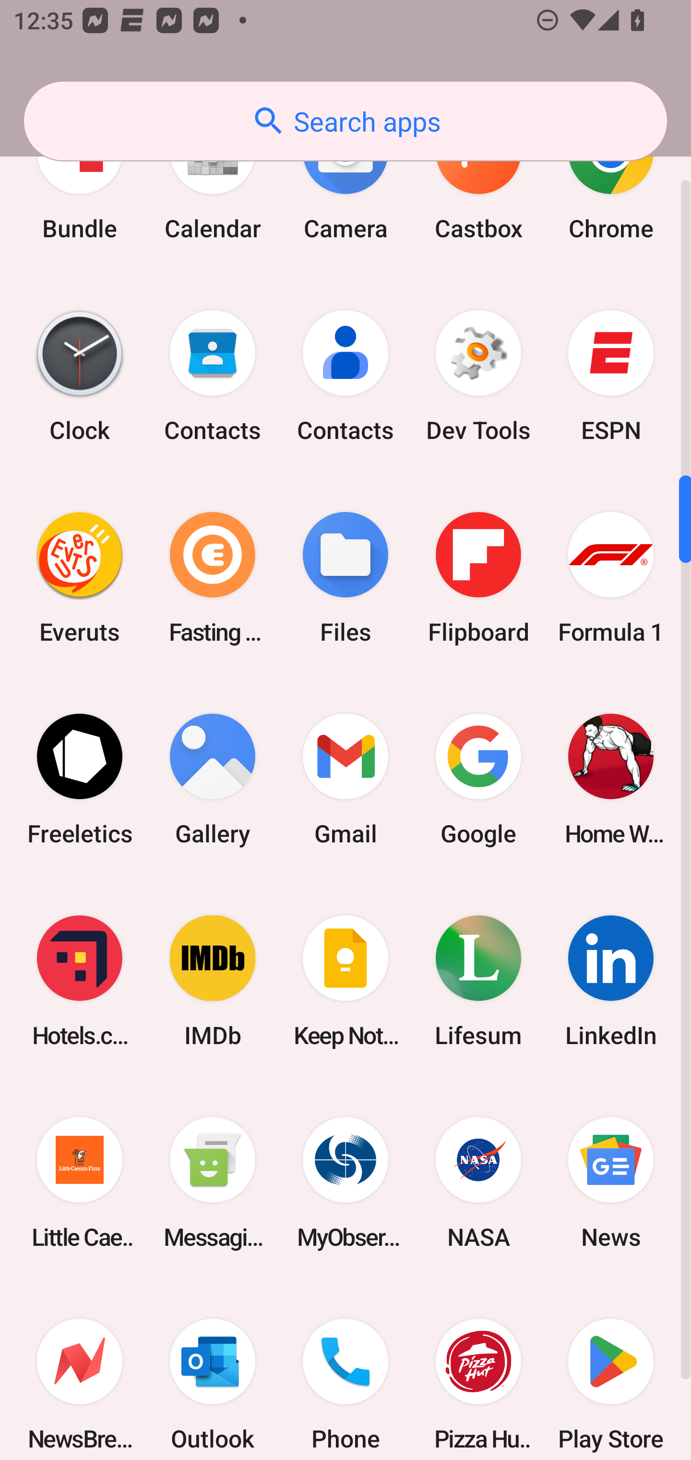 Image resolution: width=691 pixels, height=1460 pixels. What do you see at coordinates (611, 779) in the screenshot?
I see `Home Workout` at bounding box center [611, 779].